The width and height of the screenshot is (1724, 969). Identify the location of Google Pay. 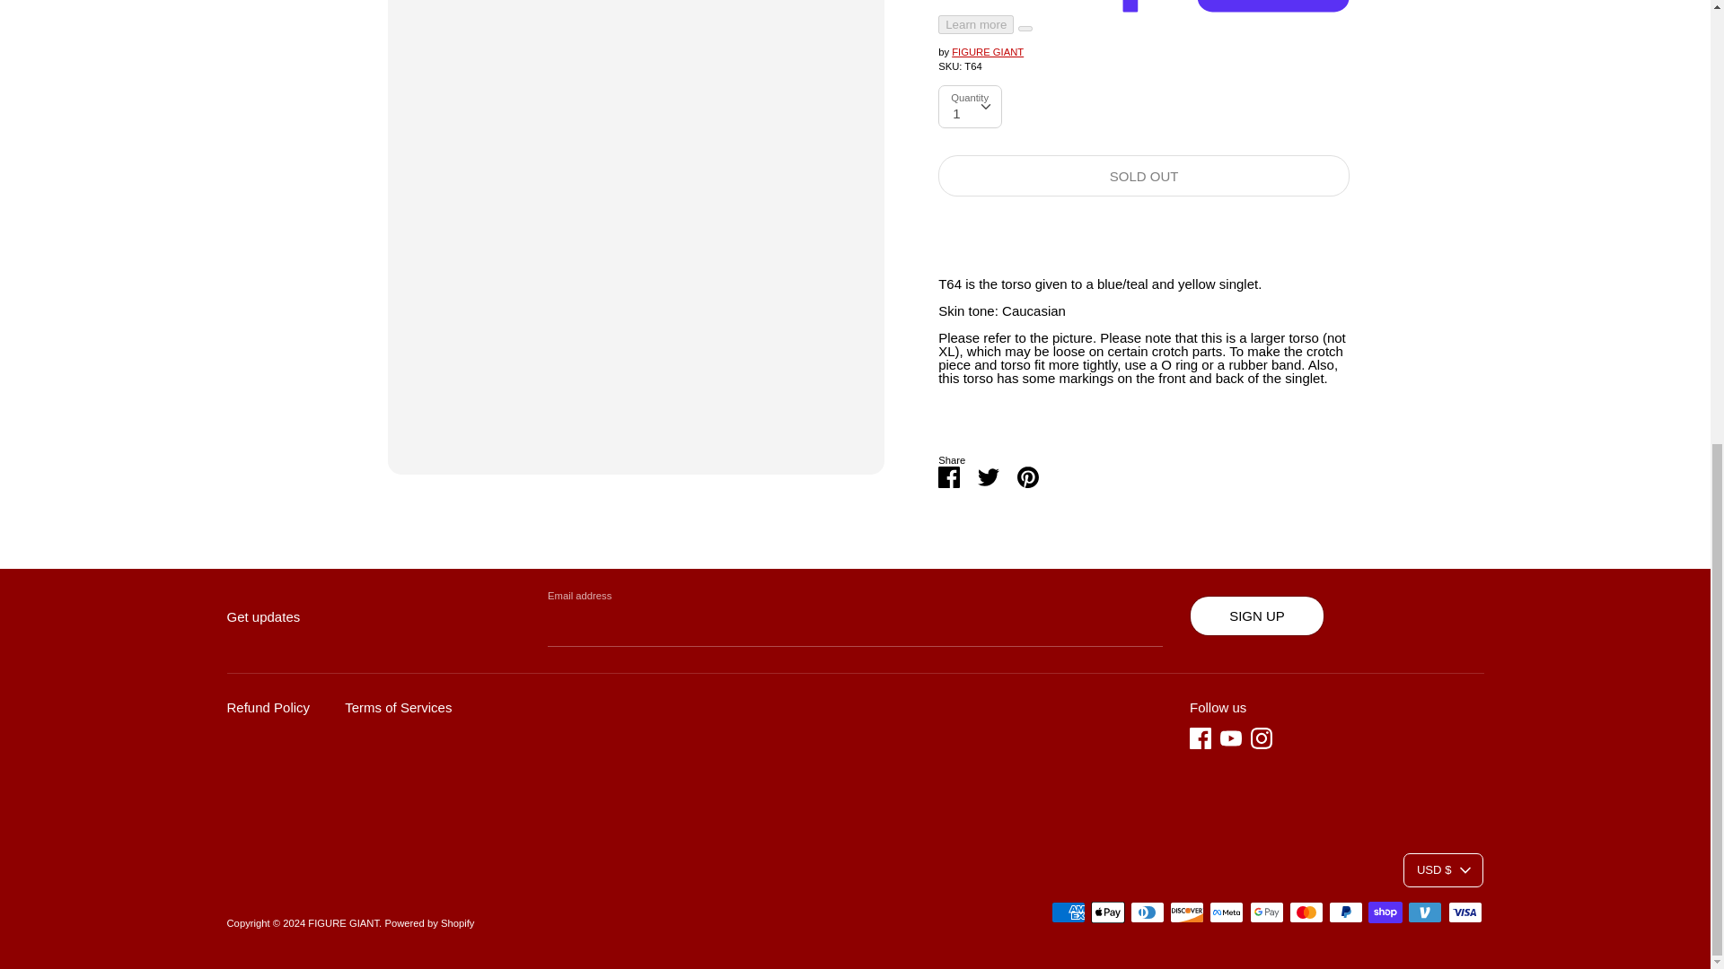
(1267, 912).